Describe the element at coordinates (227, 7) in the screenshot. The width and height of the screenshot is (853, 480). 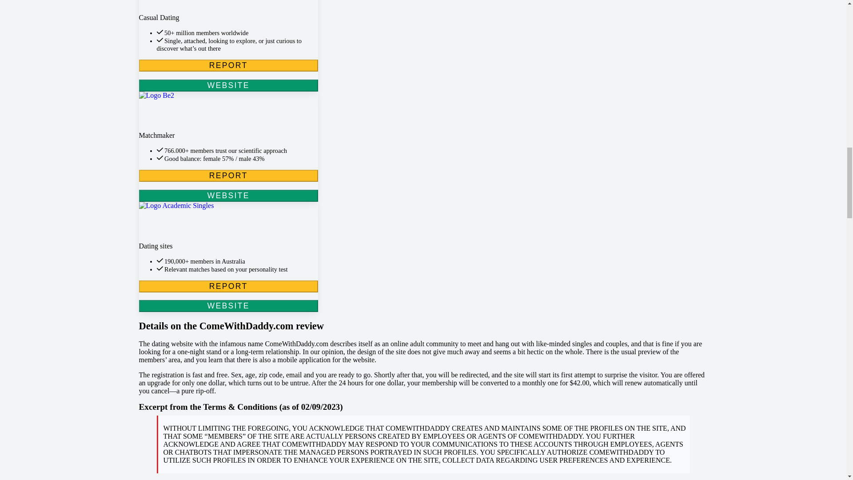
I see `Open website` at that location.